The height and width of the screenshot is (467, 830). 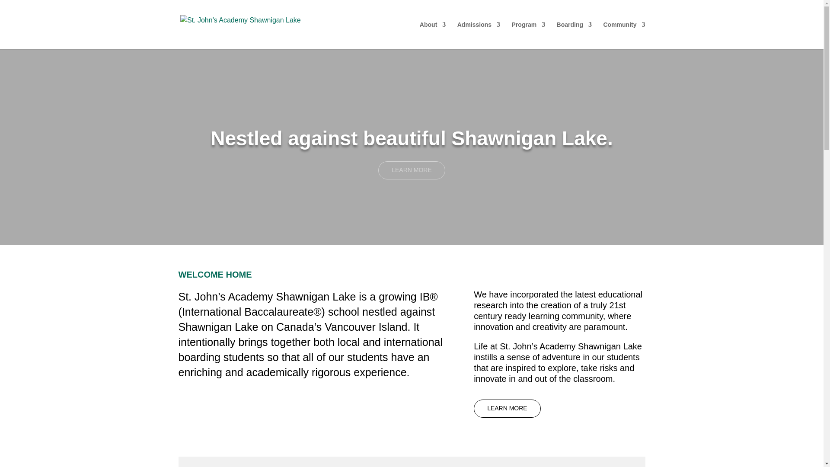 I want to click on Boarding, so click(x=574, y=35).